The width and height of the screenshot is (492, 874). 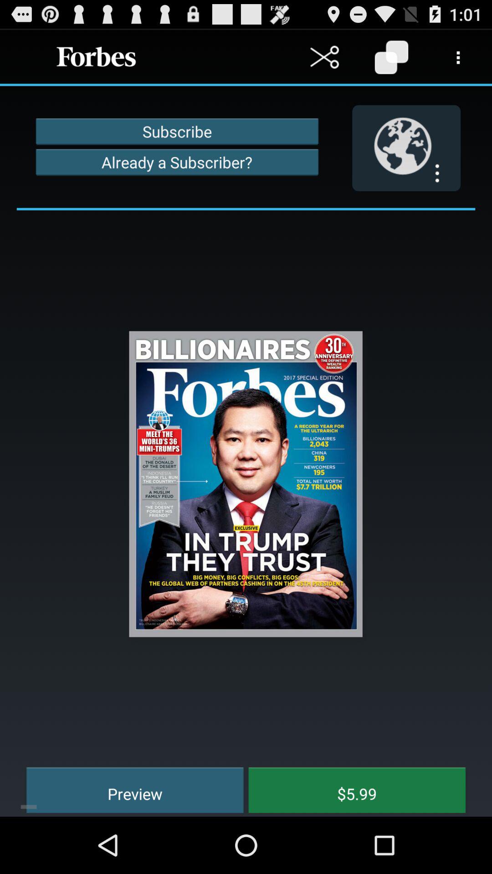 I want to click on settings menu, so click(x=458, y=57).